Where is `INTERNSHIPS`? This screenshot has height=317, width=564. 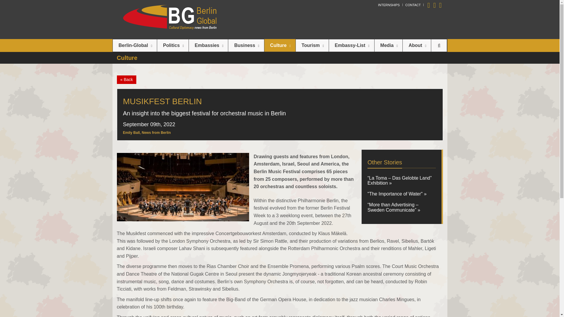 INTERNSHIPS is located at coordinates (389, 5).